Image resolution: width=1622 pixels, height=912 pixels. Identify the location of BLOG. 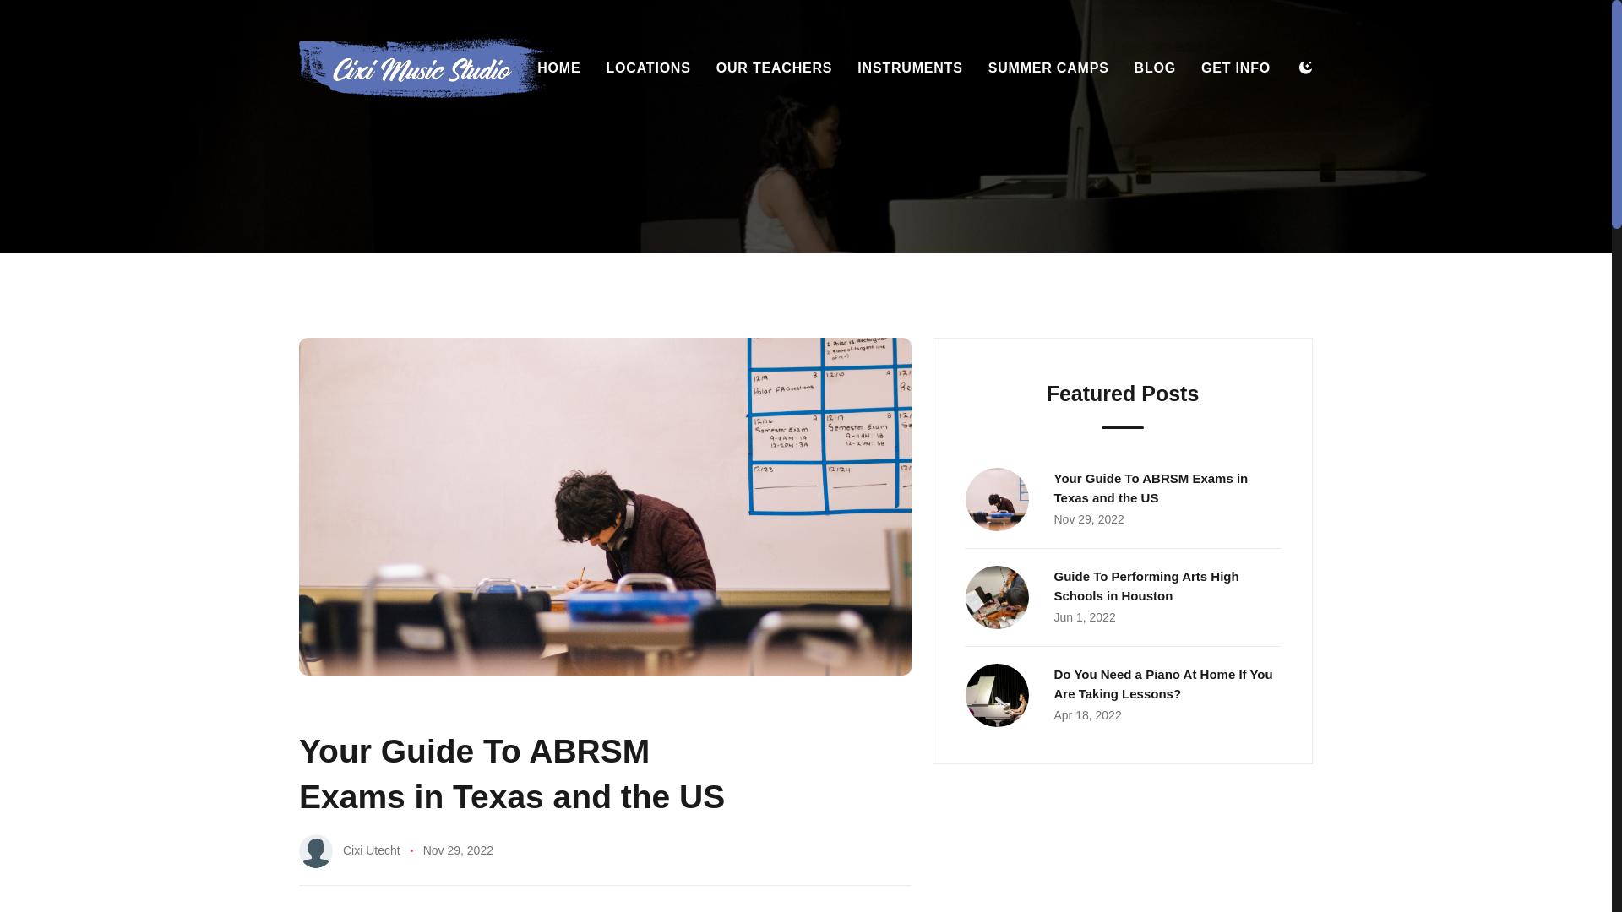
(1155, 60).